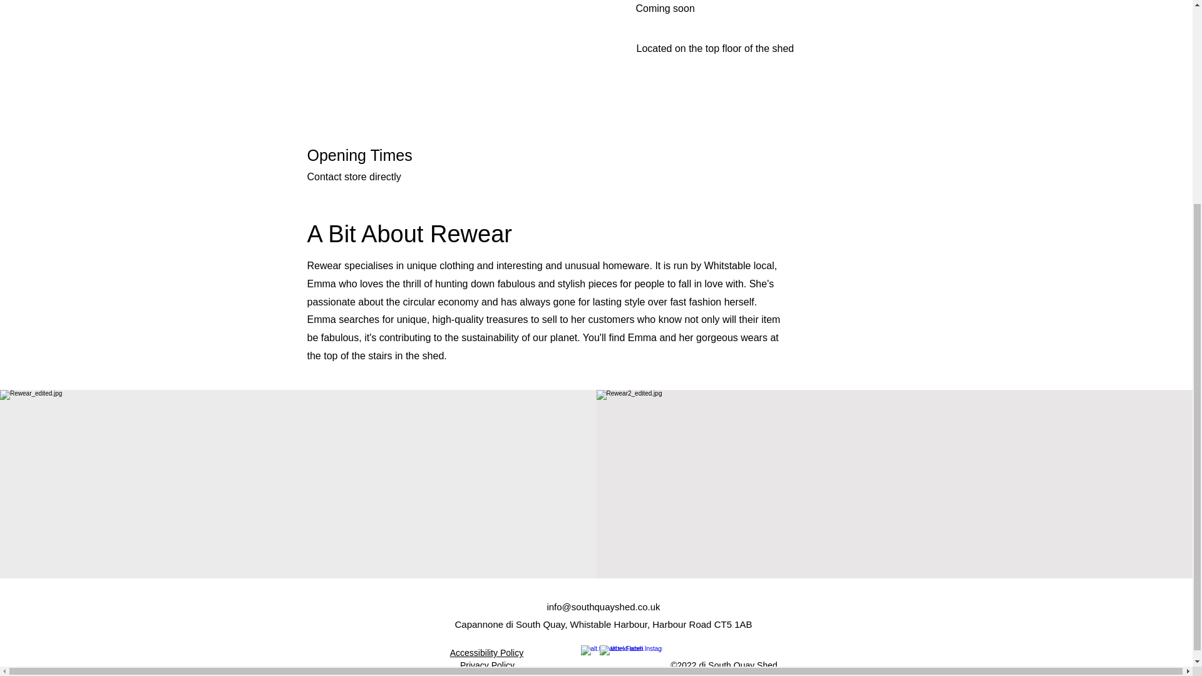 This screenshot has width=1202, height=676. Describe the element at coordinates (714, 49) in the screenshot. I see `Located on the top floor of the shed` at that location.